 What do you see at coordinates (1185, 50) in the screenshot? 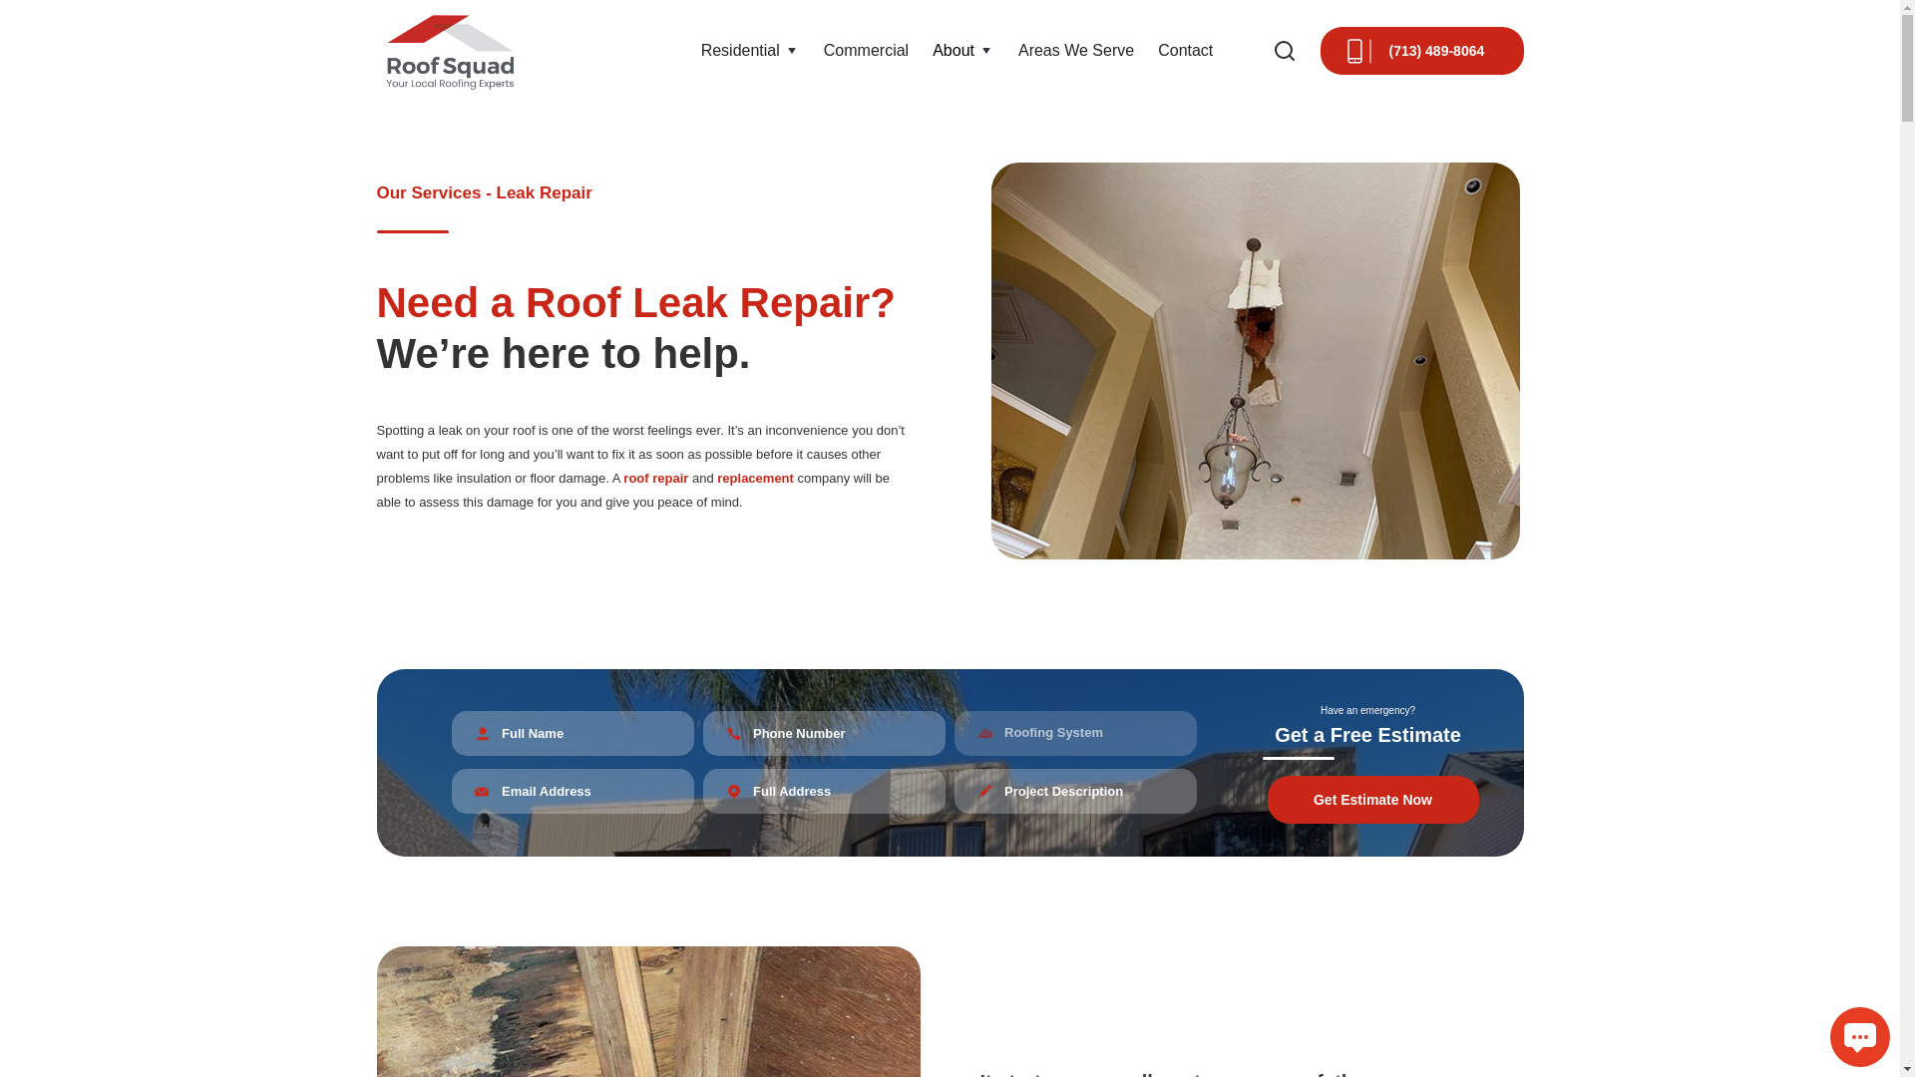
I see `Contact` at bounding box center [1185, 50].